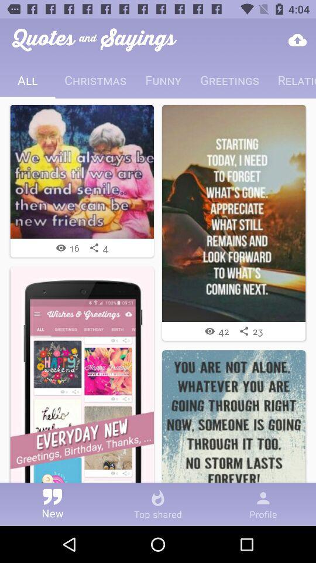  What do you see at coordinates (234, 213) in the screenshot?
I see `open image` at bounding box center [234, 213].